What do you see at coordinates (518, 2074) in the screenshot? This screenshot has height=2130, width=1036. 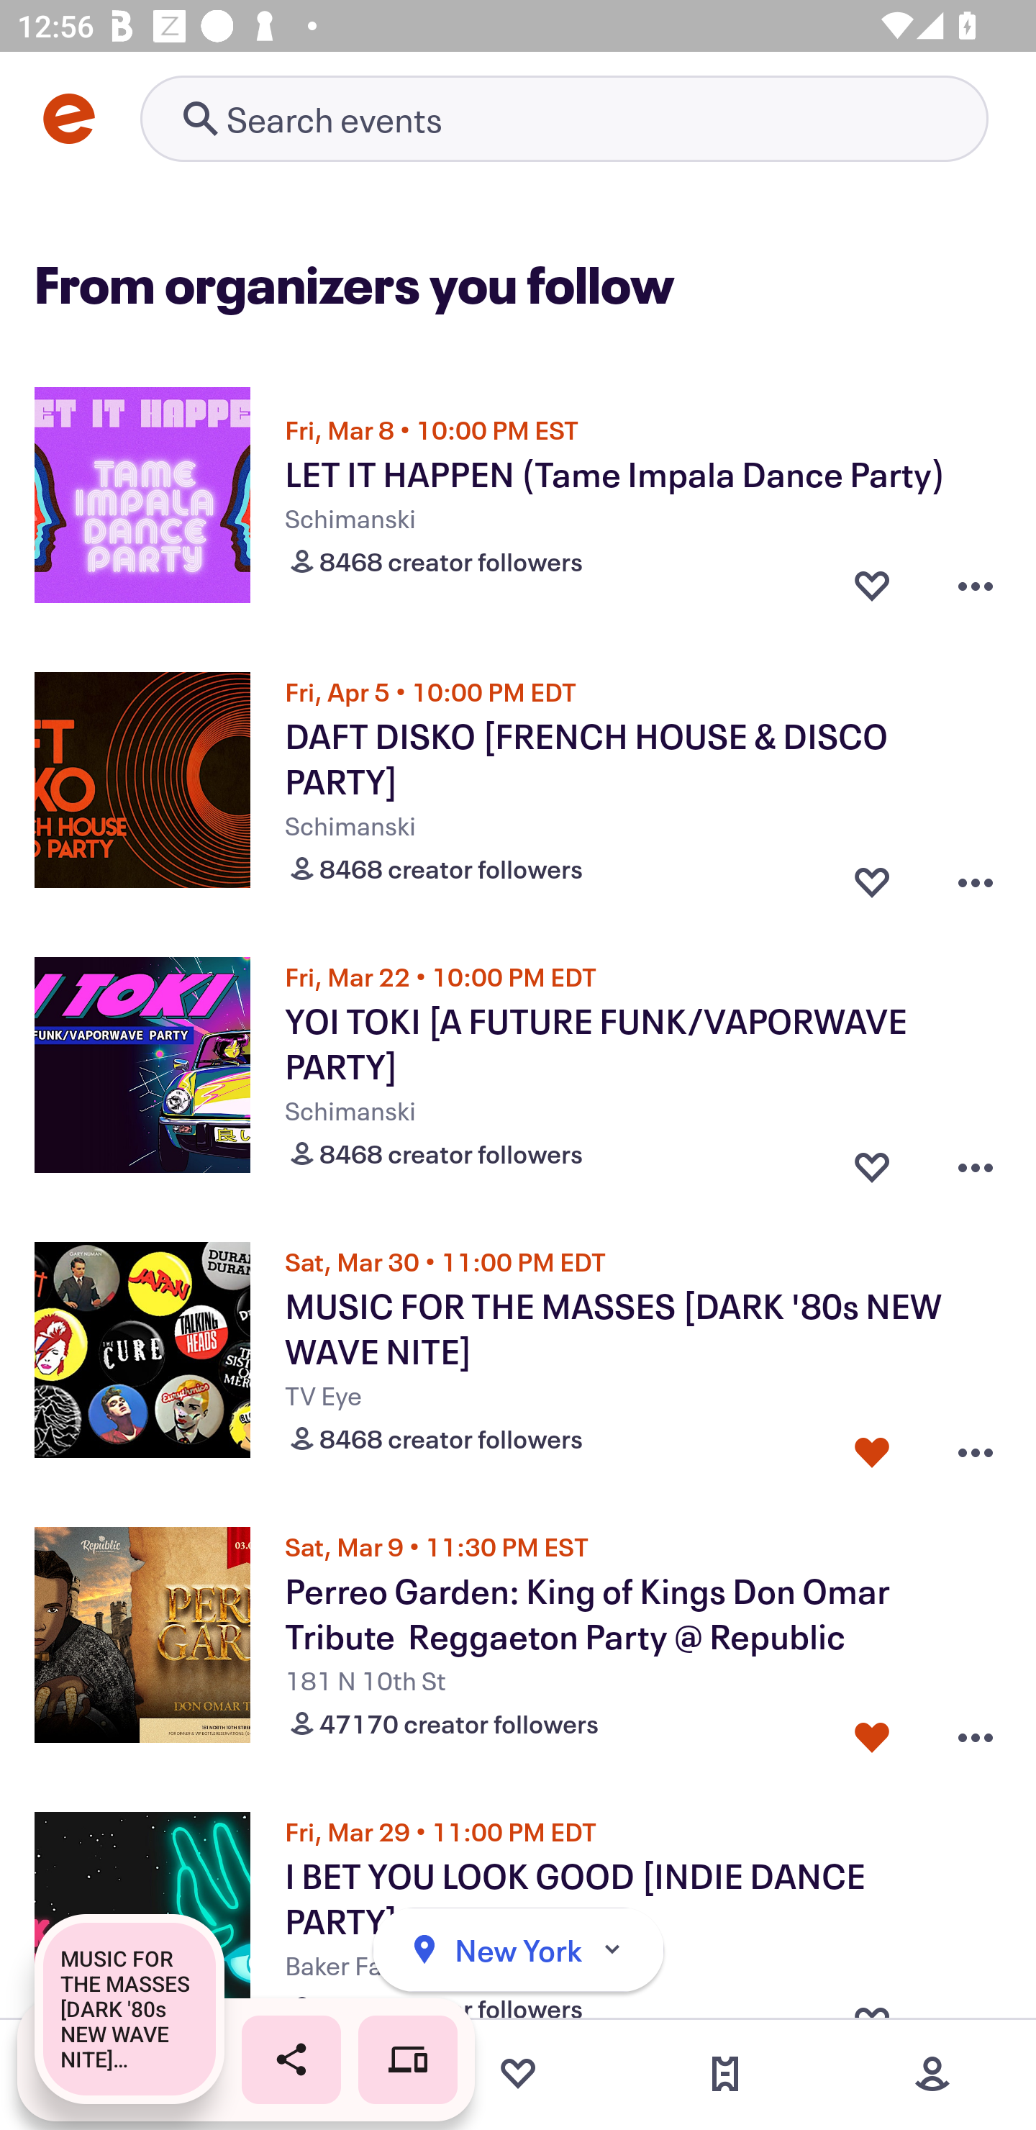 I see `Favorites` at bounding box center [518, 2074].